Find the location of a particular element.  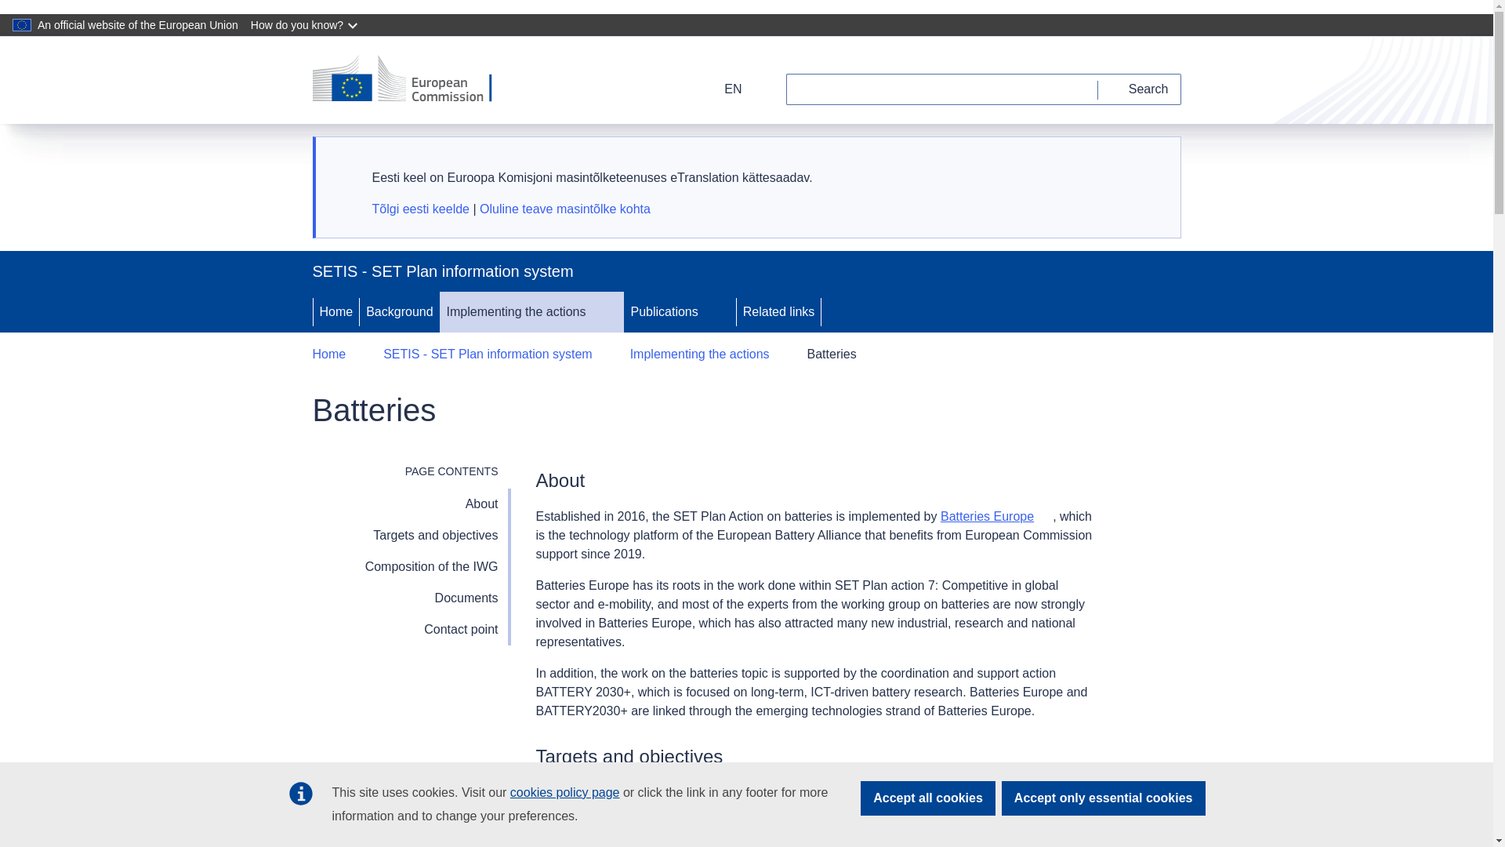

European Commission is located at coordinates (412, 80).